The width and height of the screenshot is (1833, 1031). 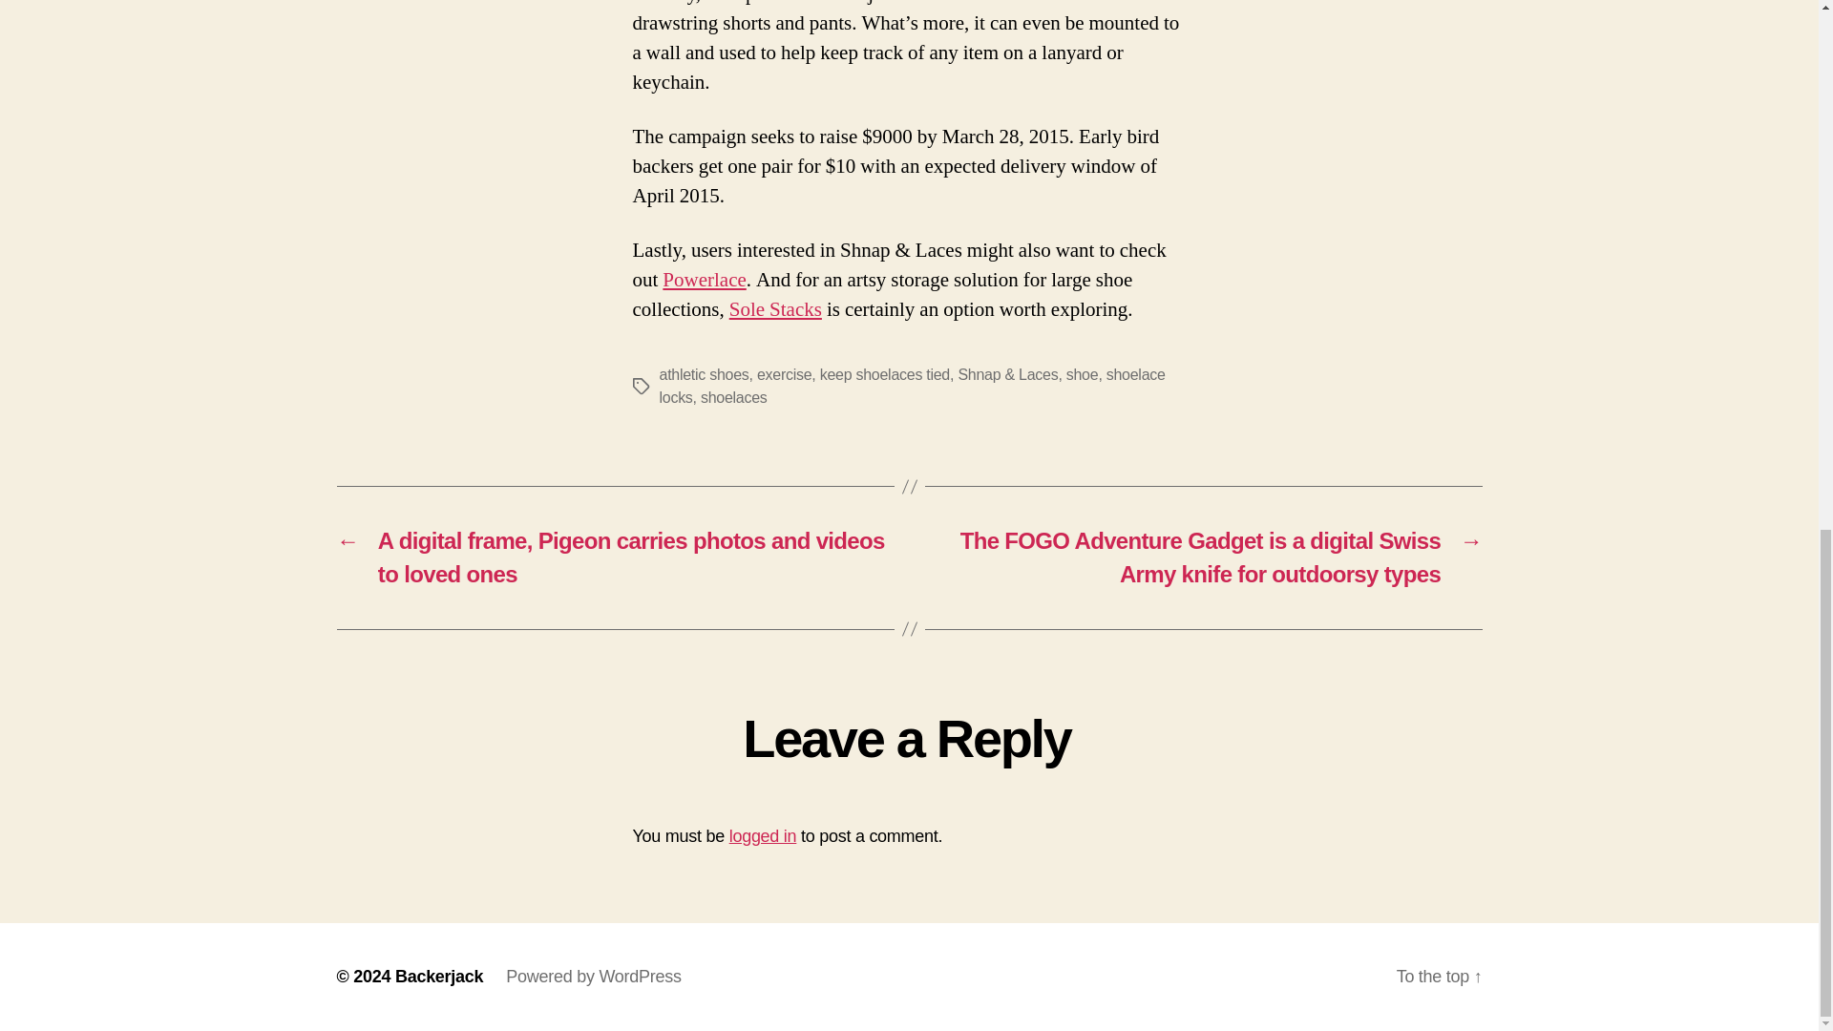 What do you see at coordinates (703, 374) in the screenshot?
I see `athletic shoes` at bounding box center [703, 374].